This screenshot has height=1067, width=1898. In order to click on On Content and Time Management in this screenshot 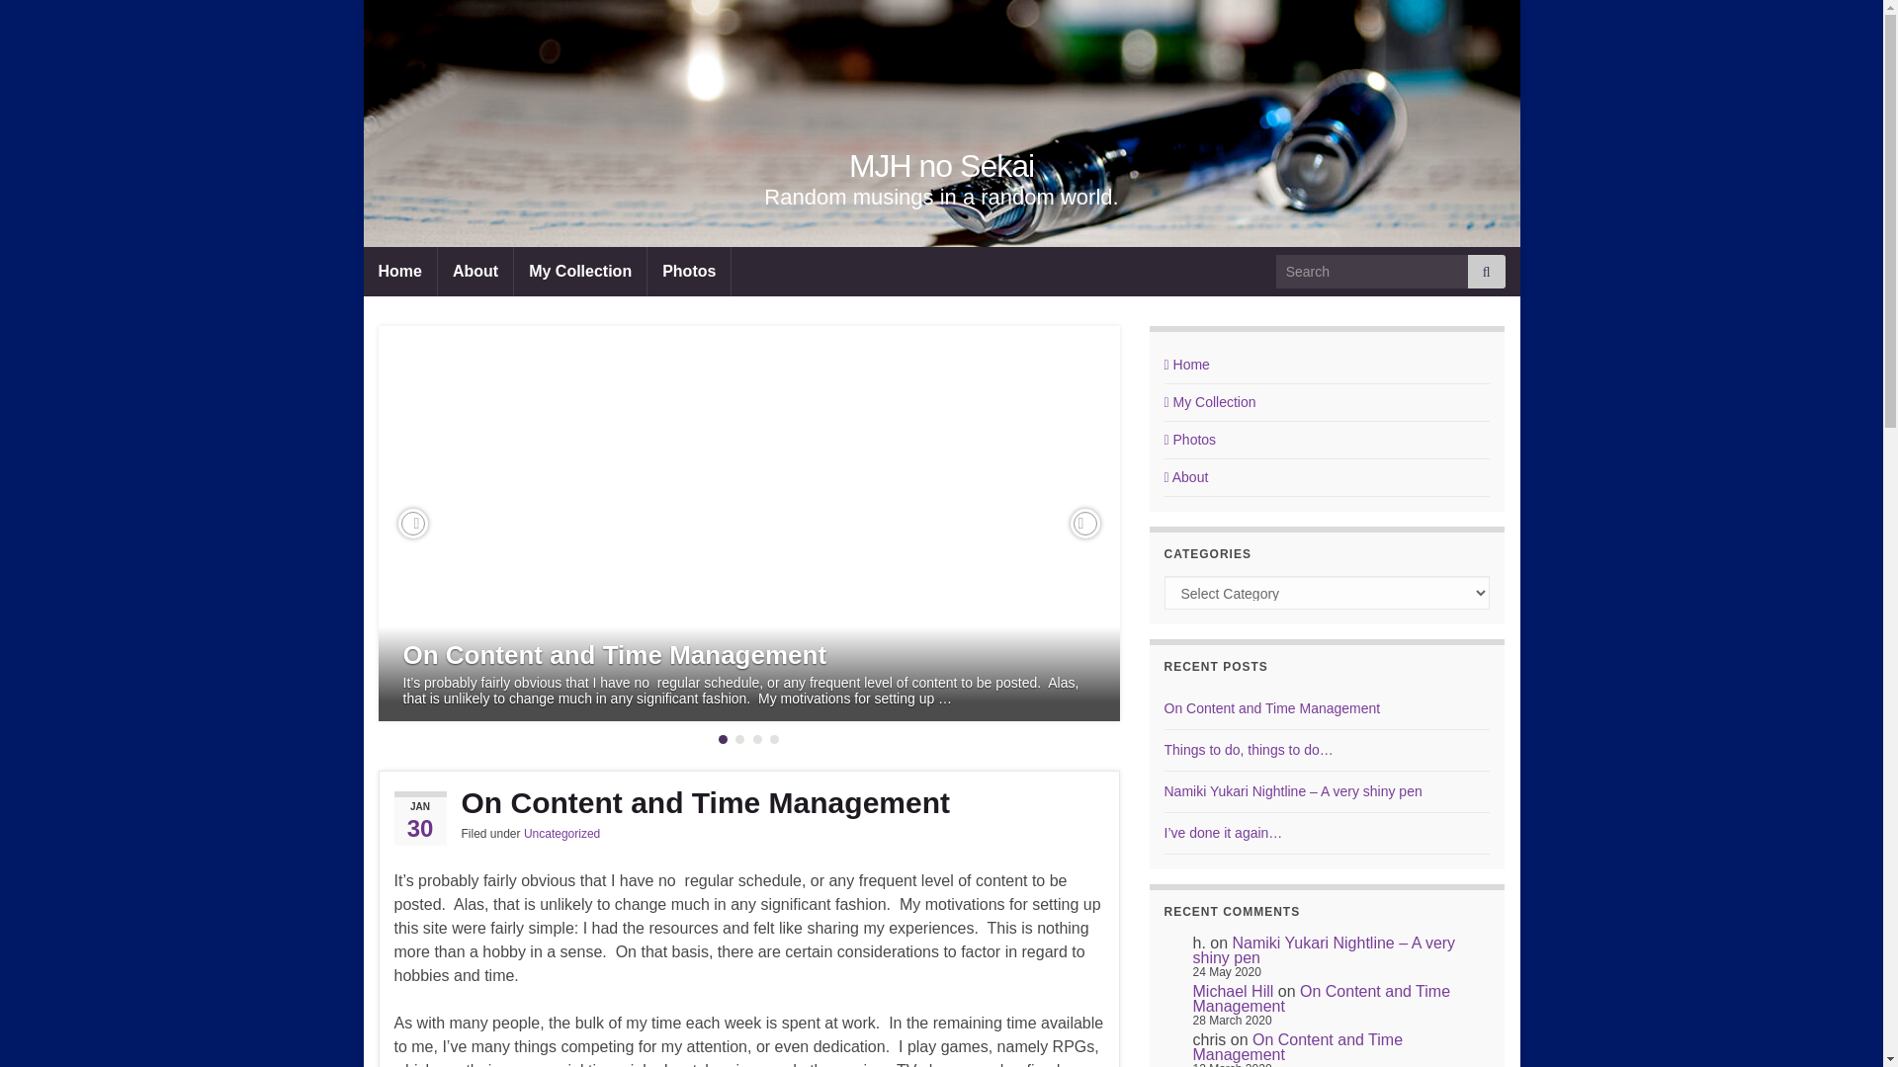, I will do `click(615, 655)`.